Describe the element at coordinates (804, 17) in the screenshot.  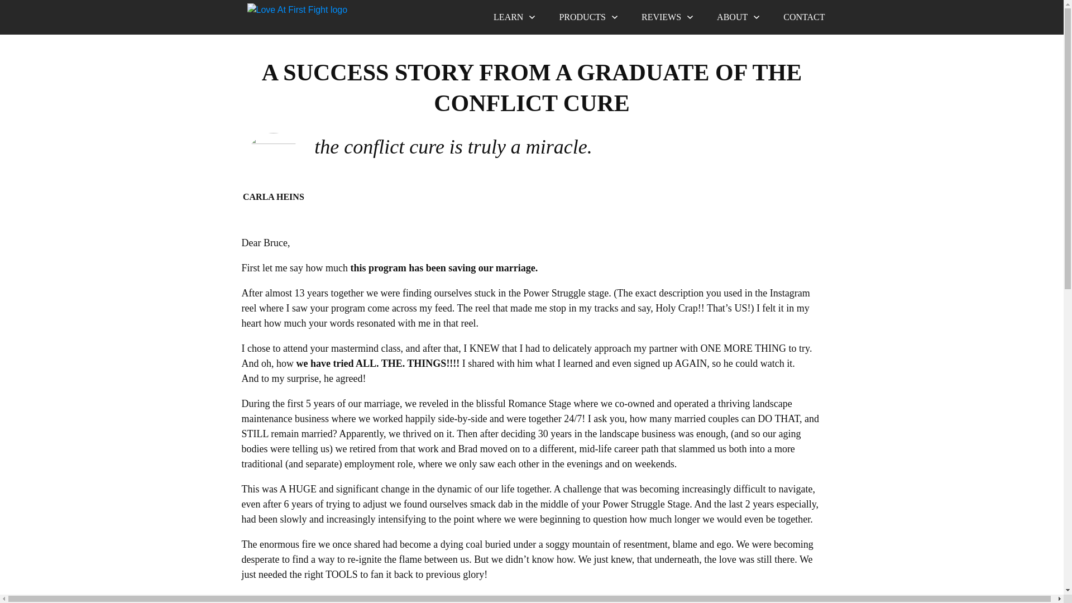
I see `CONTACT` at that location.